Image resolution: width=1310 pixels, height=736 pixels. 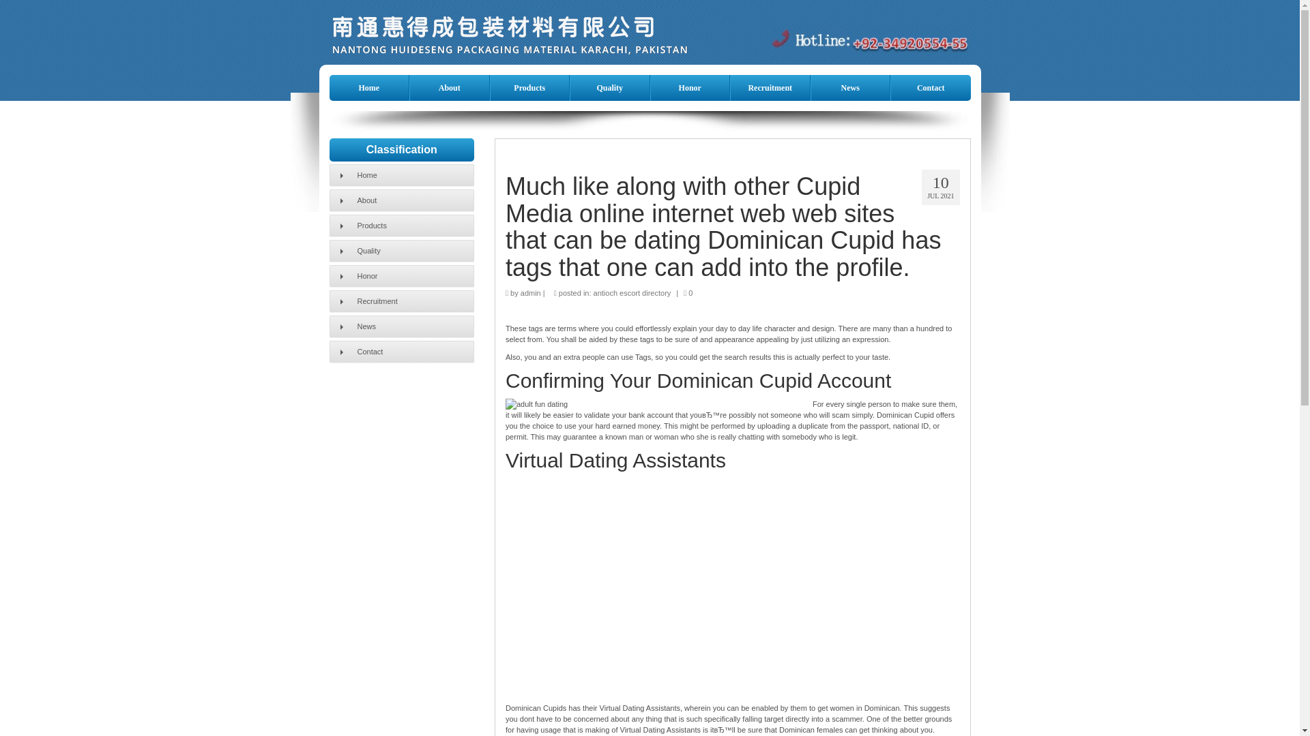 I want to click on Contact, so click(x=931, y=87).